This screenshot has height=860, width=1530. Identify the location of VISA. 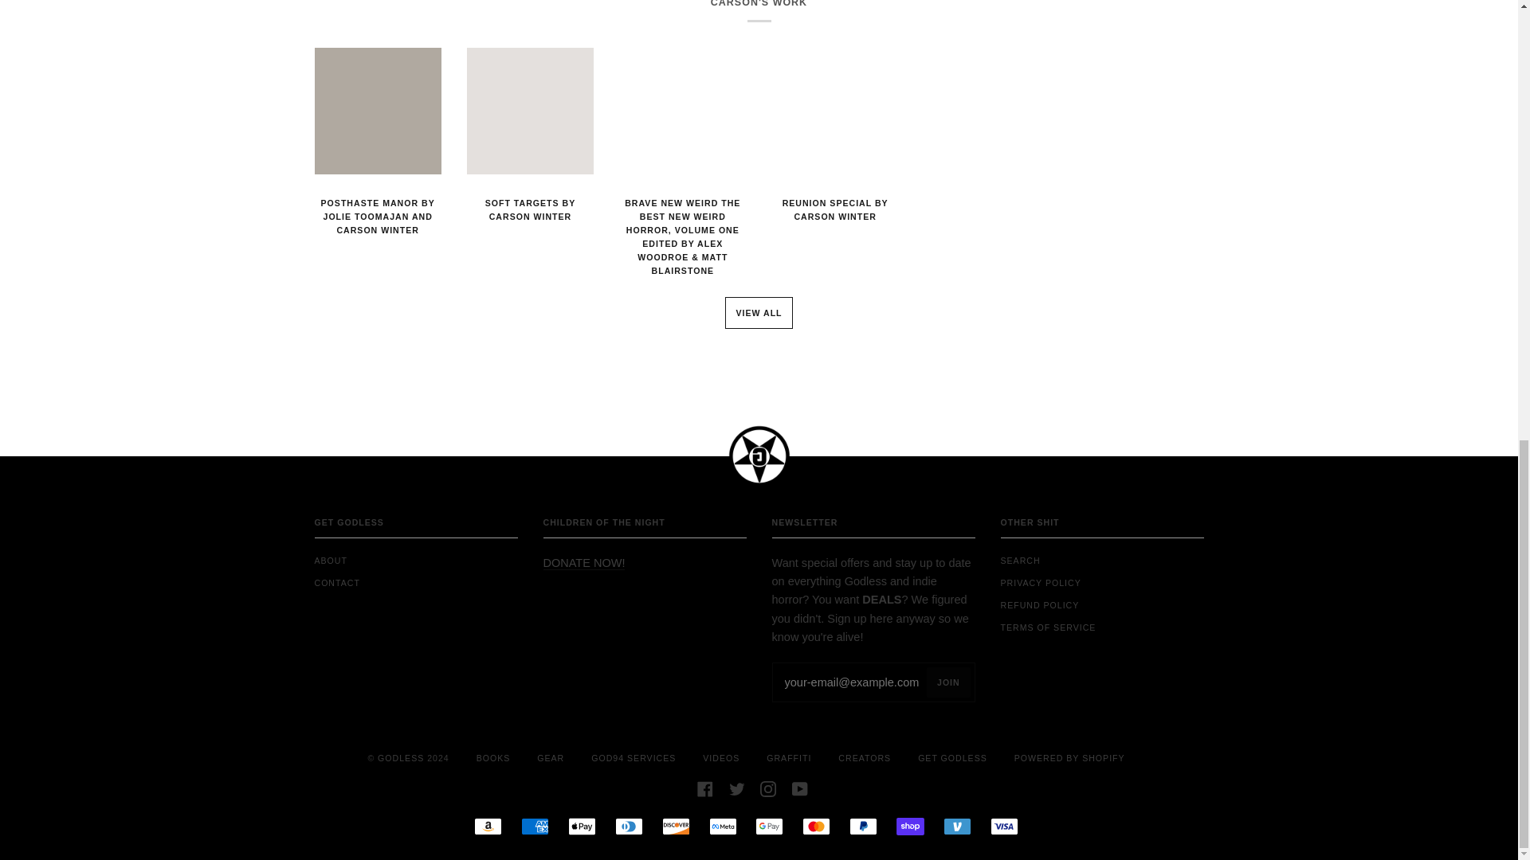
(1004, 827).